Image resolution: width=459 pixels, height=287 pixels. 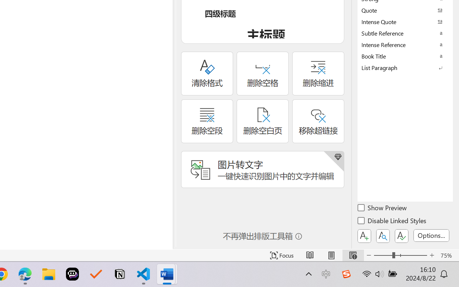 I want to click on Web Layout, so click(x=353, y=255).